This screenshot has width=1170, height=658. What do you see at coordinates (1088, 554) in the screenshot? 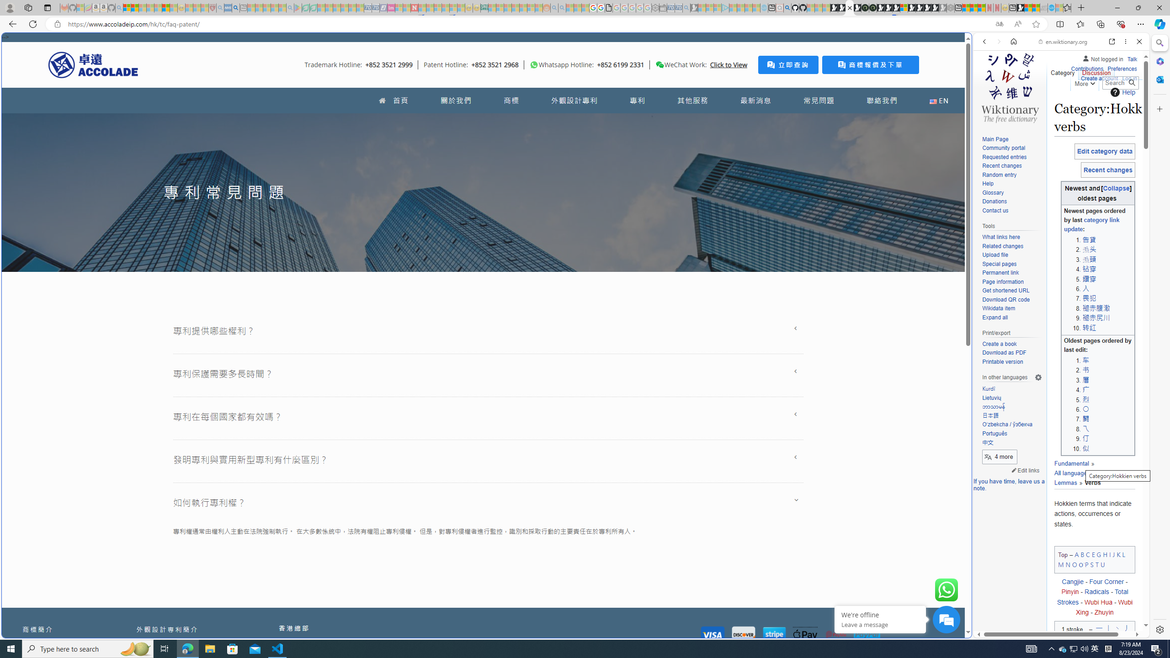
I see `C` at bounding box center [1088, 554].